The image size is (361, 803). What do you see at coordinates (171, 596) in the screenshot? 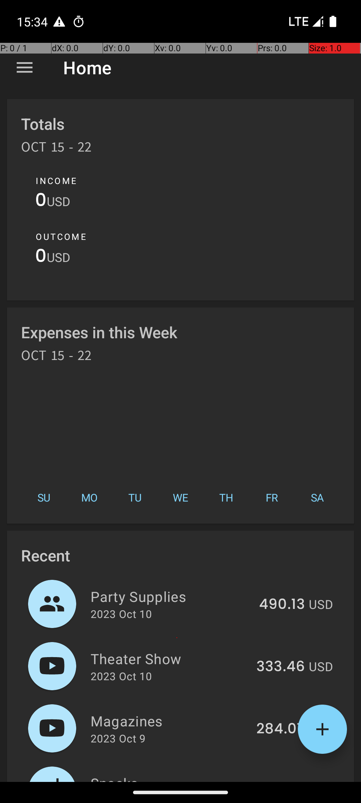
I see `Party Supplies` at bounding box center [171, 596].